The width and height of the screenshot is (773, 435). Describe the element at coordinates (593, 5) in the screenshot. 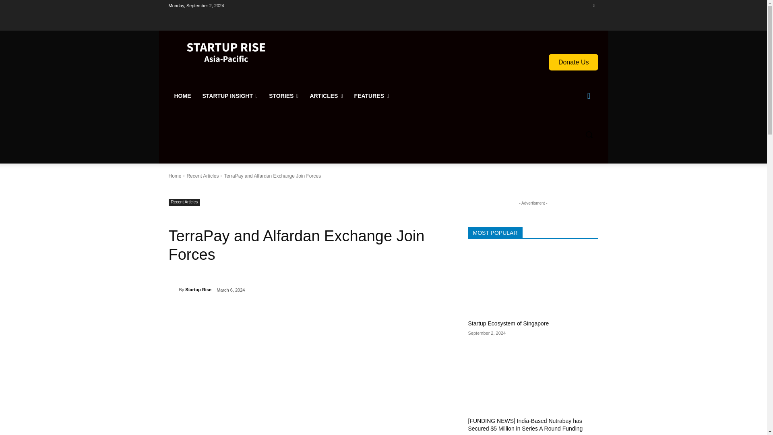

I see `Linkedin` at that location.